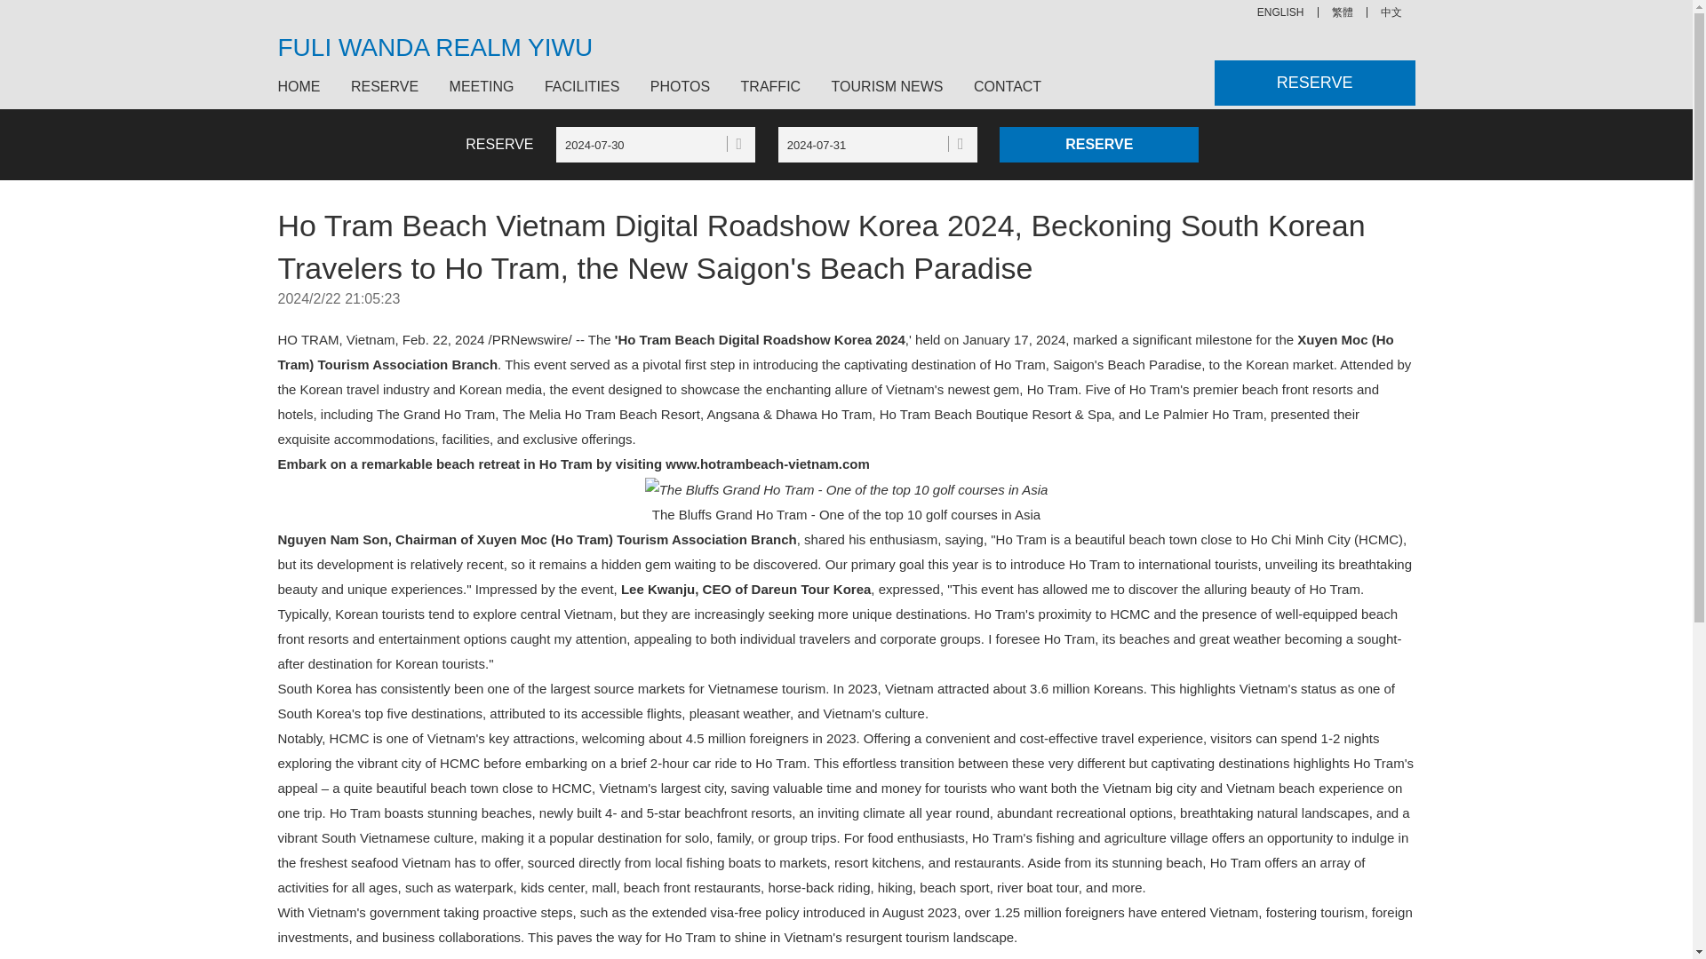 The height and width of the screenshot is (959, 1706). Describe the element at coordinates (1099, 144) in the screenshot. I see `Reserve` at that location.